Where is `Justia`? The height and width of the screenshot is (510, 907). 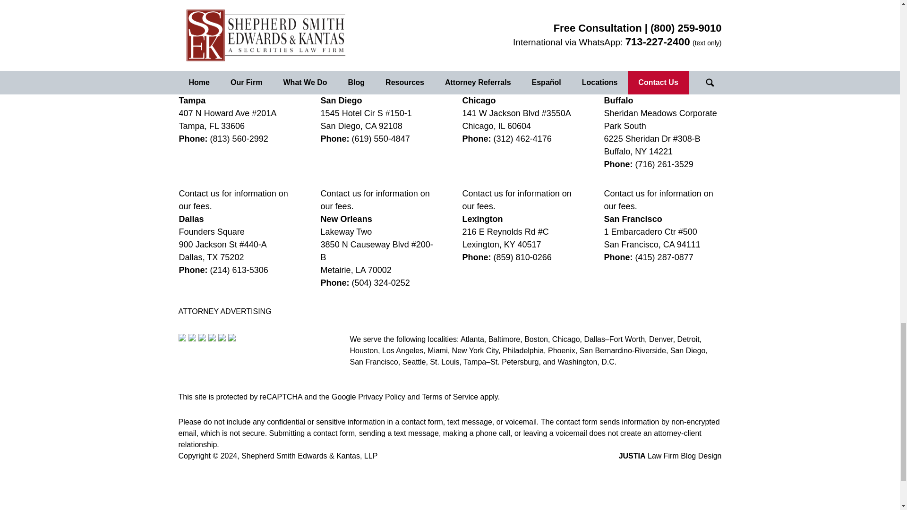
Justia is located at coordinates (212, 337).